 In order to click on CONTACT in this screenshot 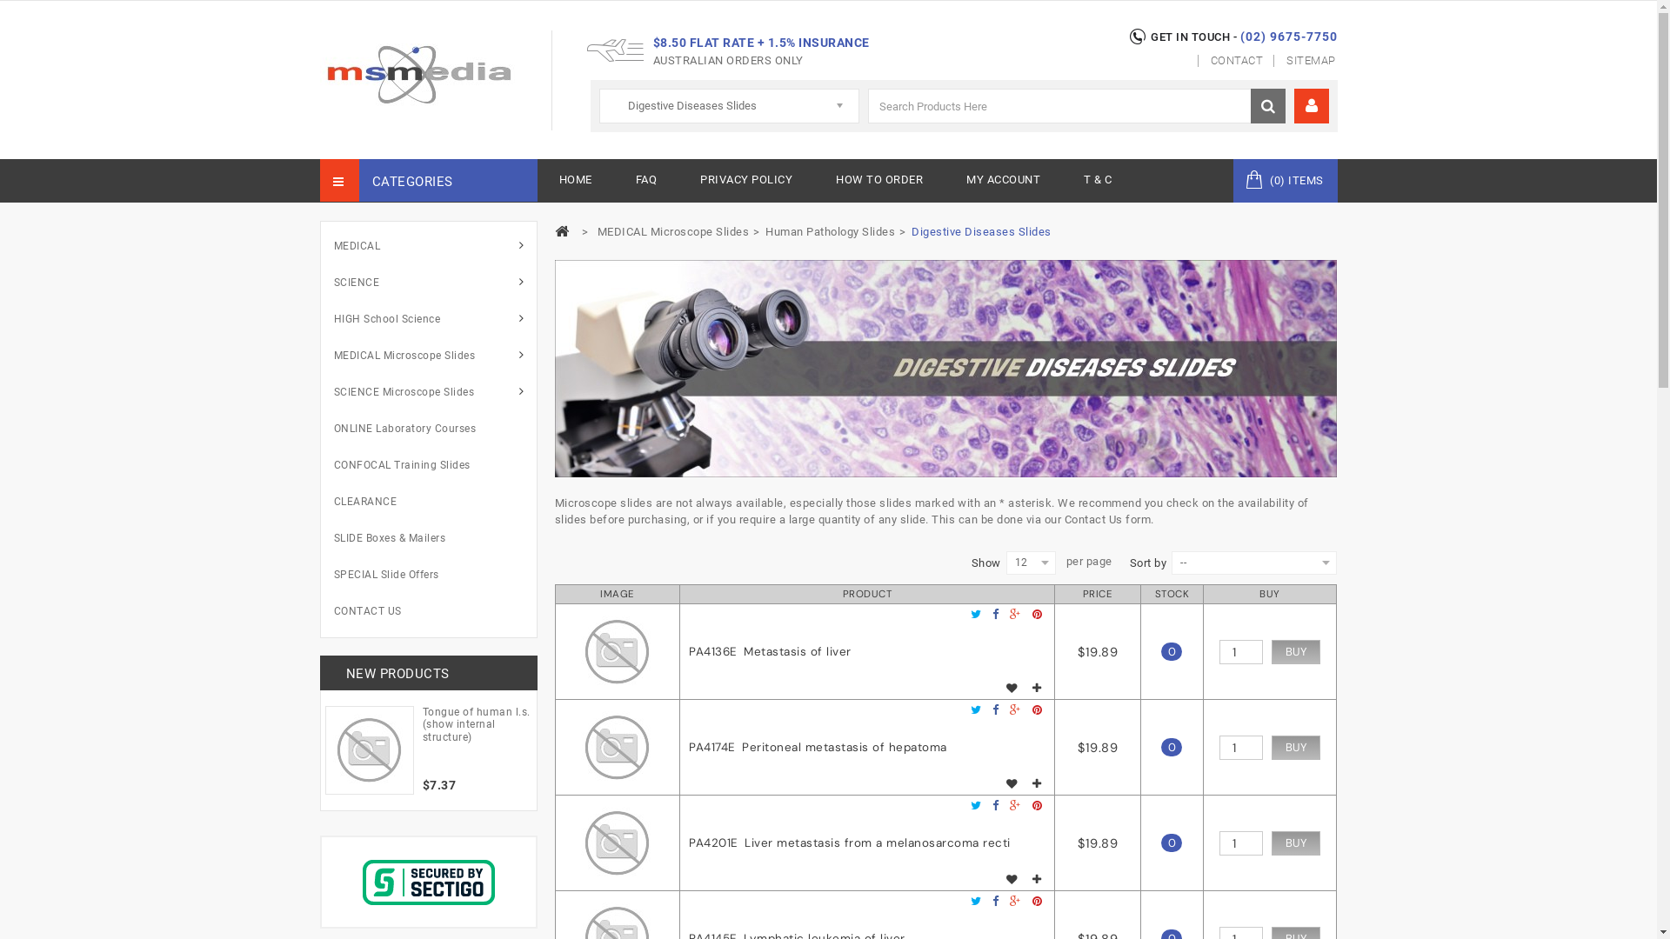, I will do `click(1232, 61)`.